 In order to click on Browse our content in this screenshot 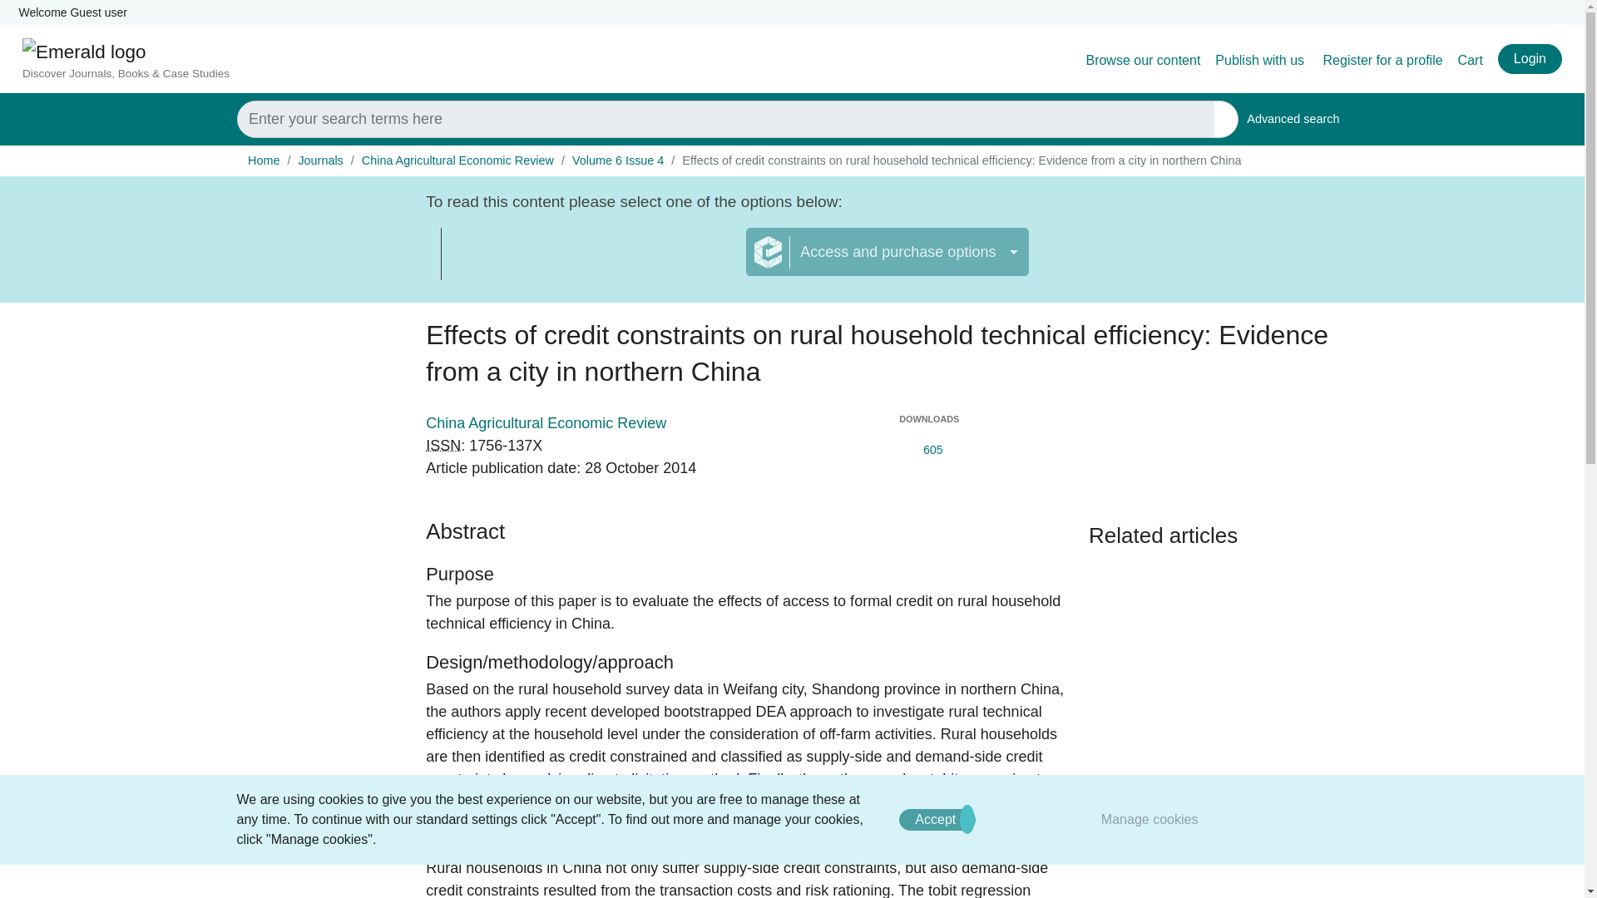, I will do `click(594, 262)`.